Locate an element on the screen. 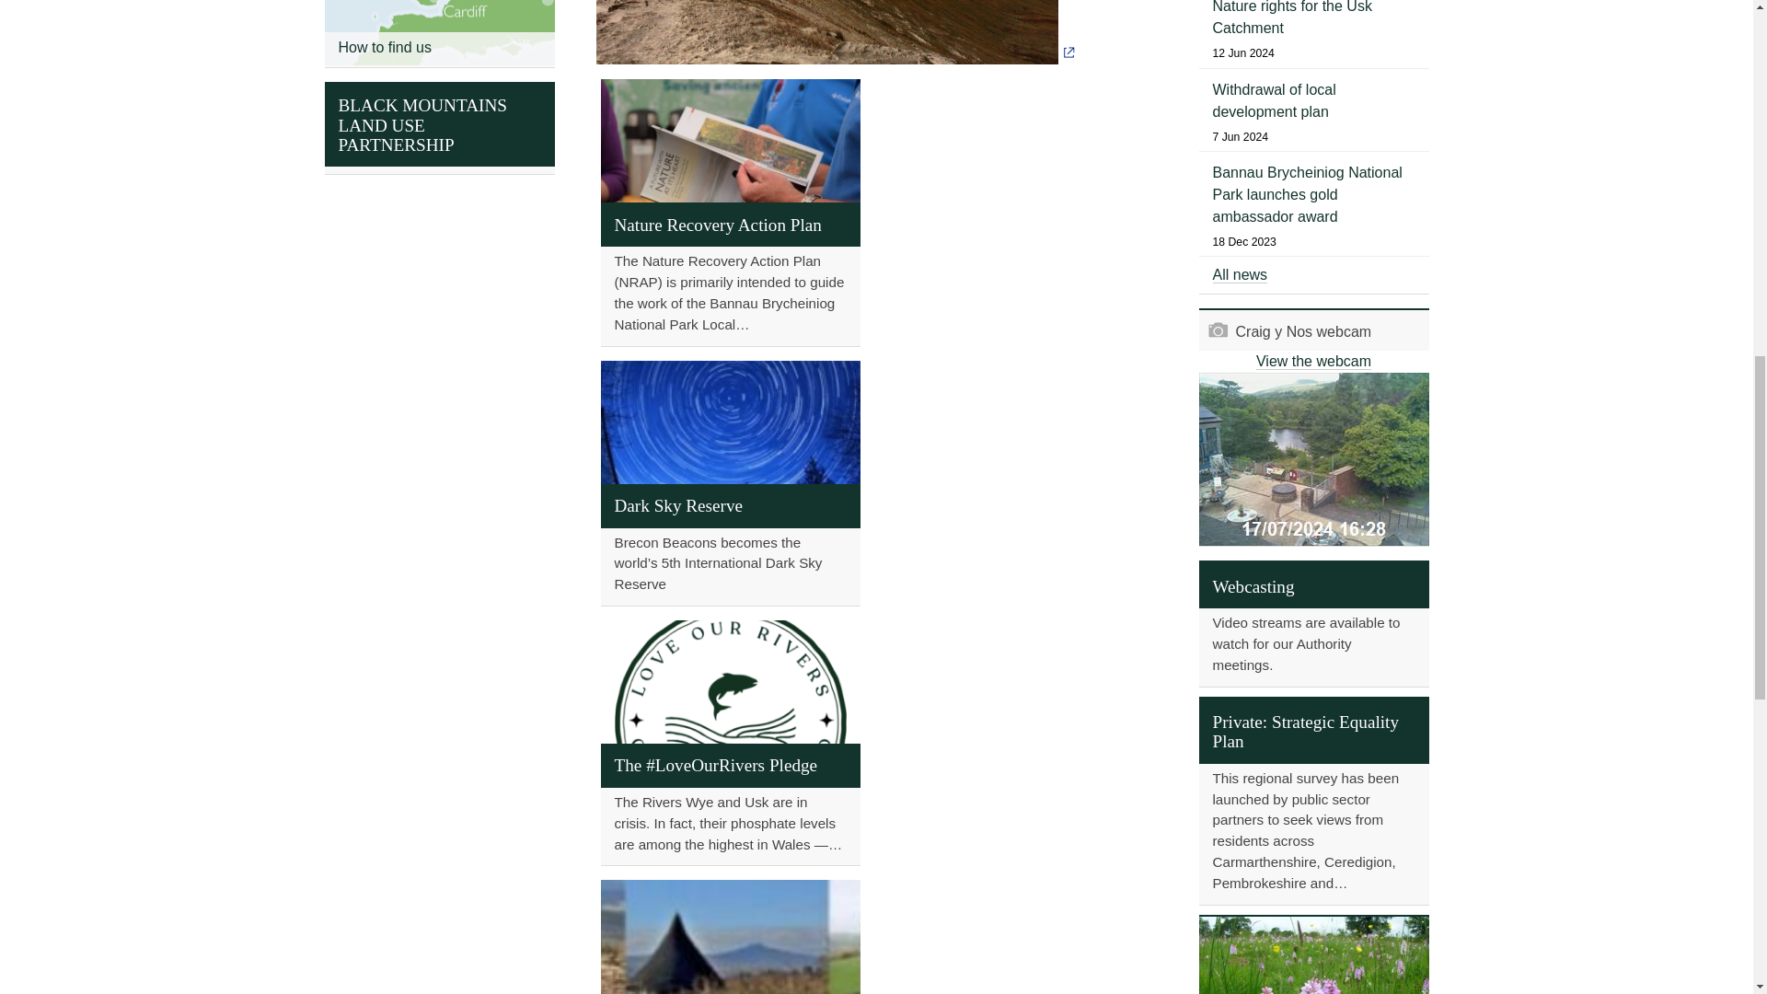 This screenshot has width=1767, height=994. Donations and Legacies is located at coordinates (1312, 955).